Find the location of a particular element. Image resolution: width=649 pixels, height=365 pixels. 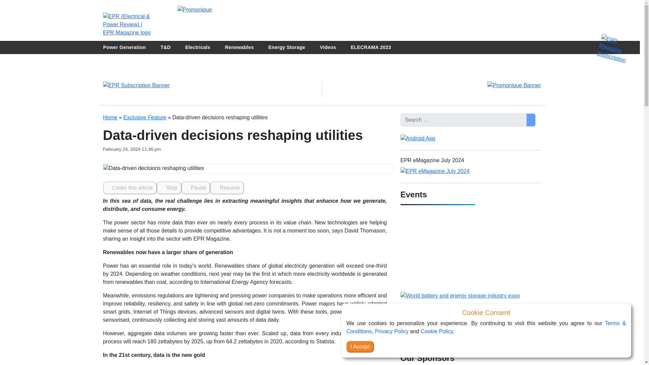

Subscribe to magazine is located at coordinates (612, 45).